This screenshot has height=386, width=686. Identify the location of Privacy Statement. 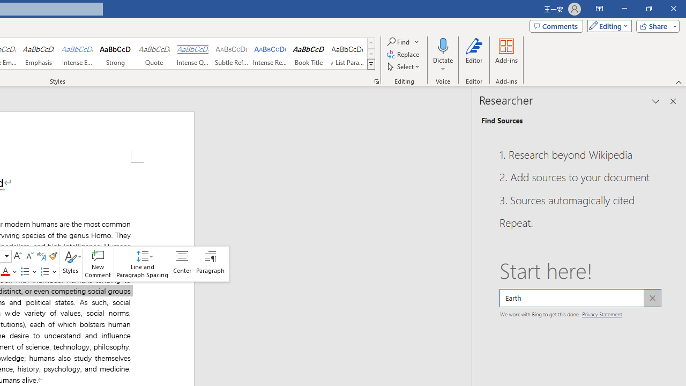
(601, 313).